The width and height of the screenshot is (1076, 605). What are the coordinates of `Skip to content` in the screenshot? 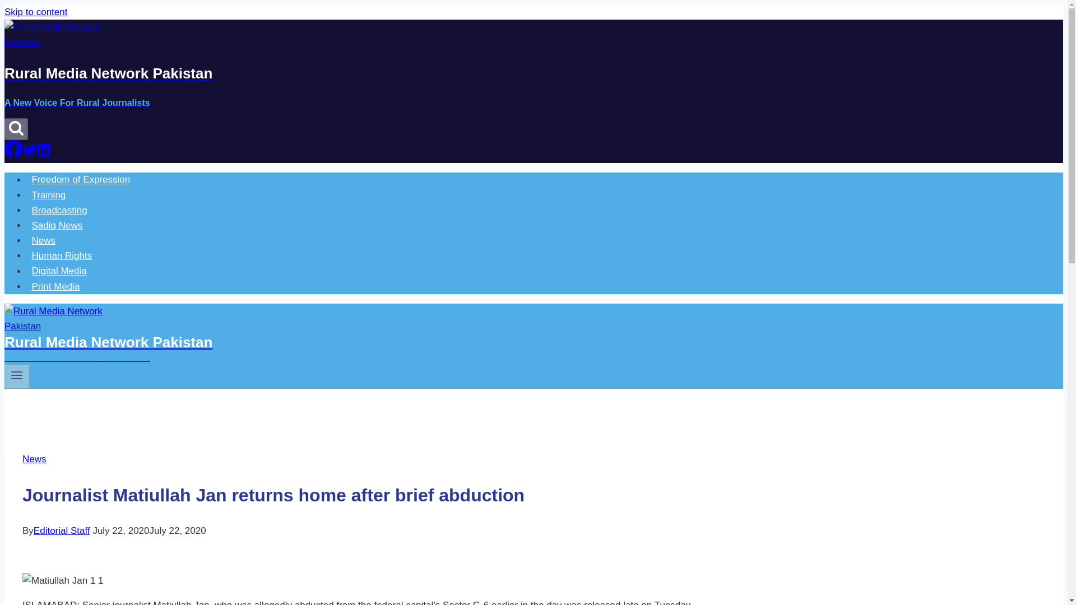 It's located at (35, 12).